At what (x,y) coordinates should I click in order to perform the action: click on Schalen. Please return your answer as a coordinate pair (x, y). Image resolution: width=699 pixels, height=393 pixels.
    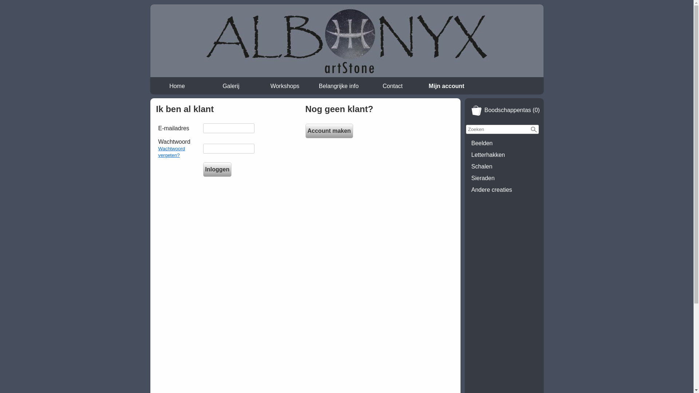
    Looking at the image, I should click on (504, 167).